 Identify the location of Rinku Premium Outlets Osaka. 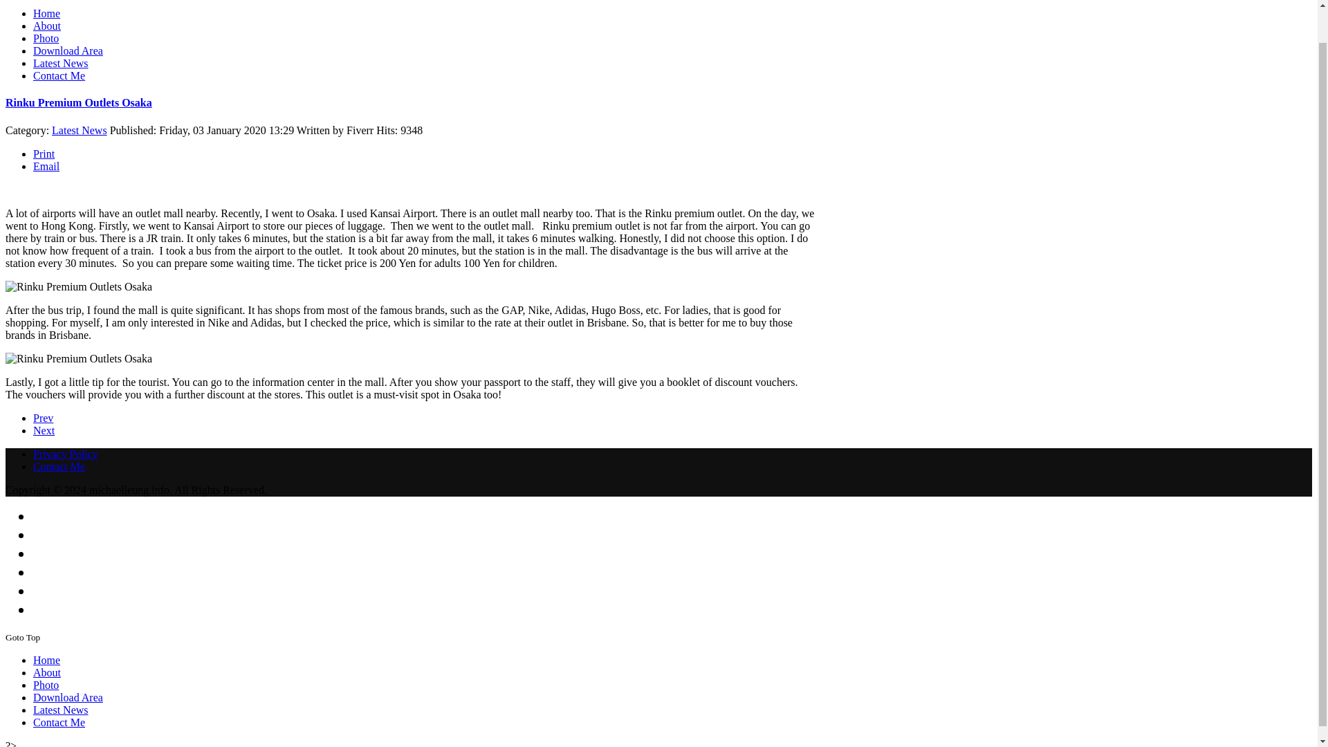
(79, 102).